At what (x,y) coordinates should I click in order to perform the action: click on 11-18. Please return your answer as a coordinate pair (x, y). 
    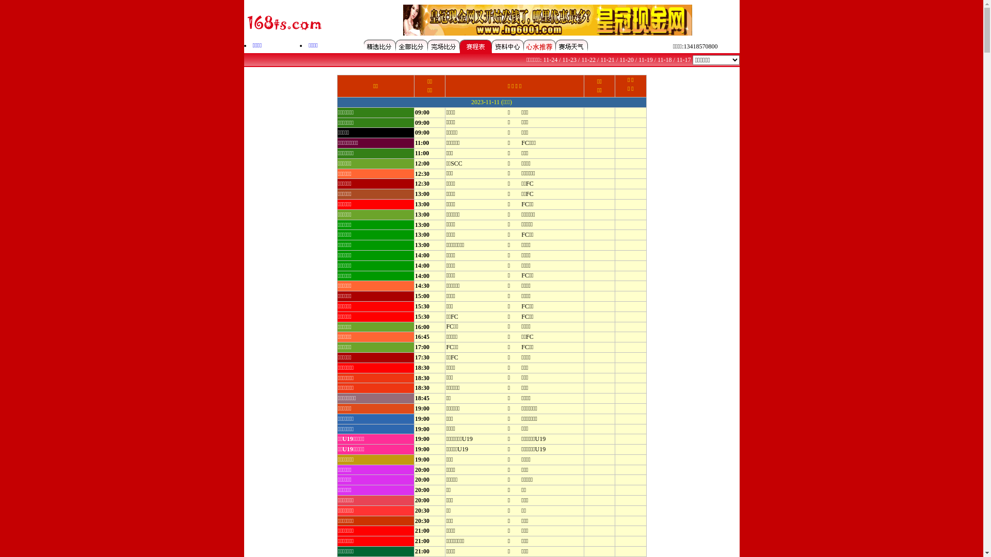
    Looking at the image, I should click on (665, 60).